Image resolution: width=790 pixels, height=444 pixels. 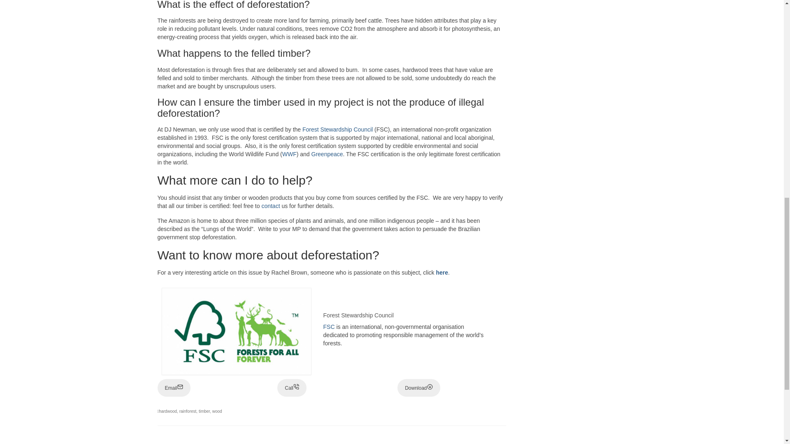 I want to click on FSC, so click(x=329, y=327).